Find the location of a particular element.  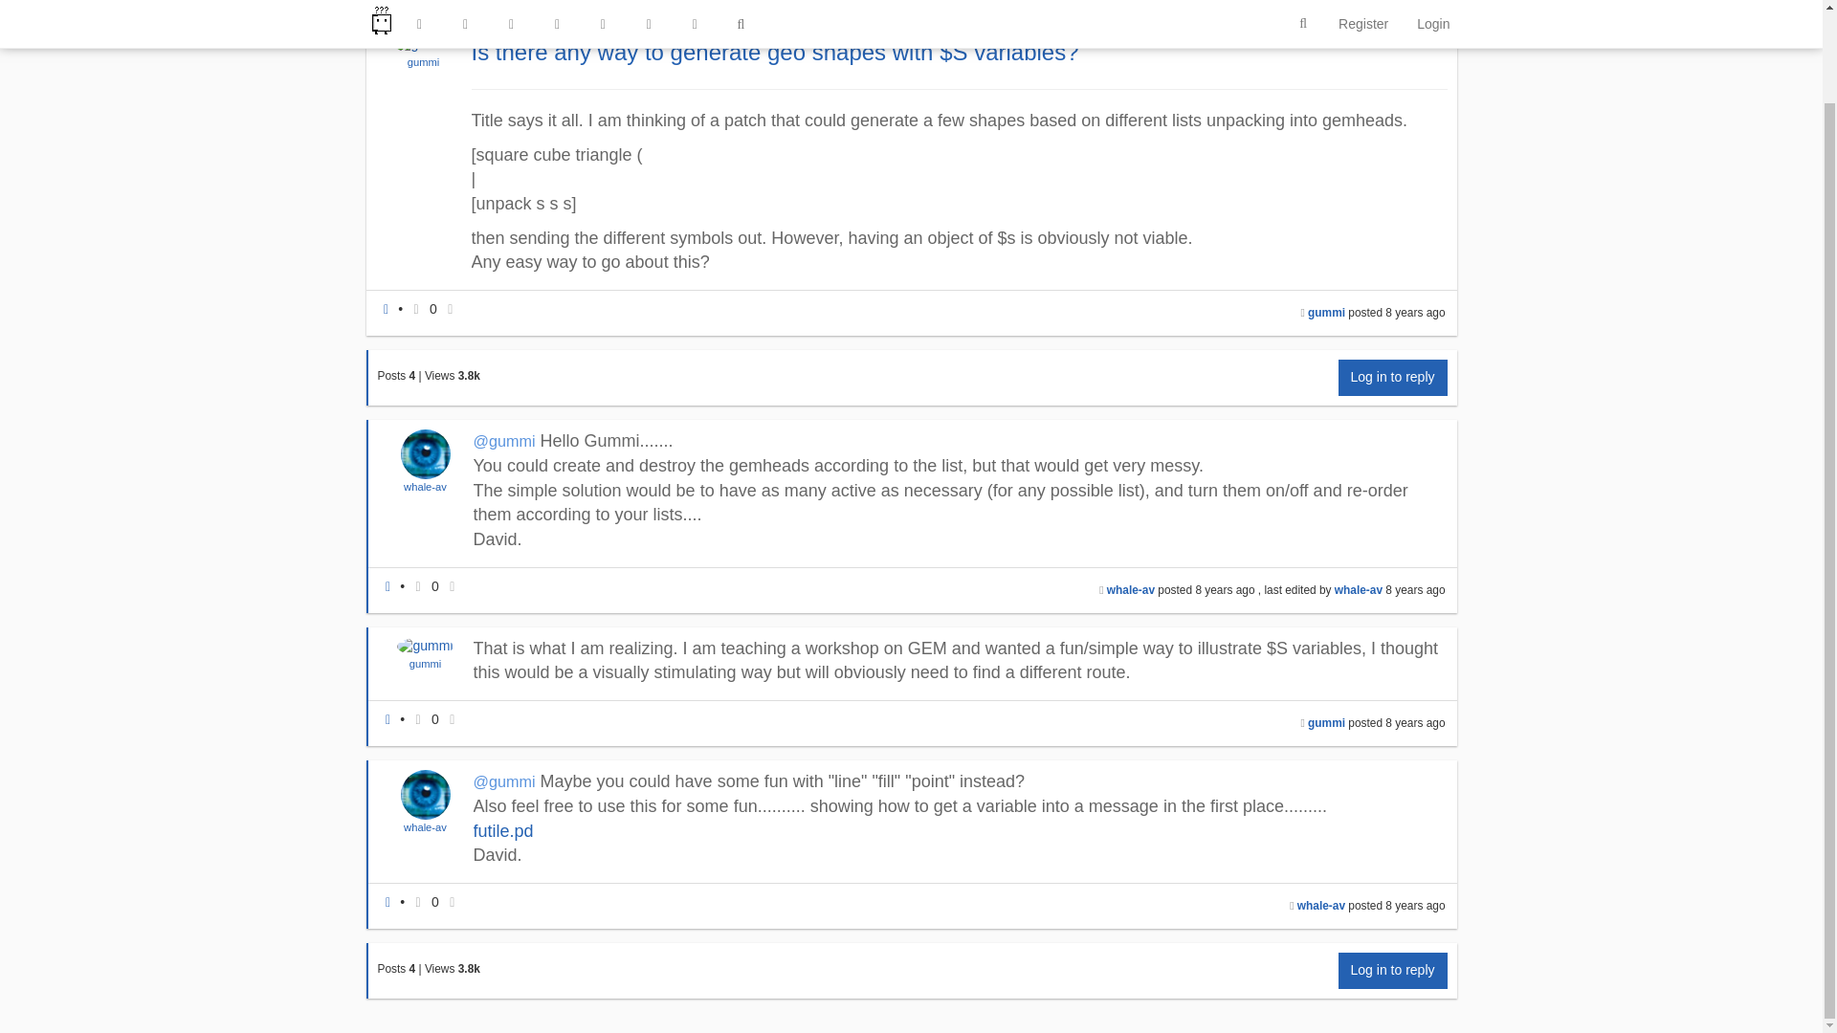

Log in to reply is located at coordinates (1393, 377).